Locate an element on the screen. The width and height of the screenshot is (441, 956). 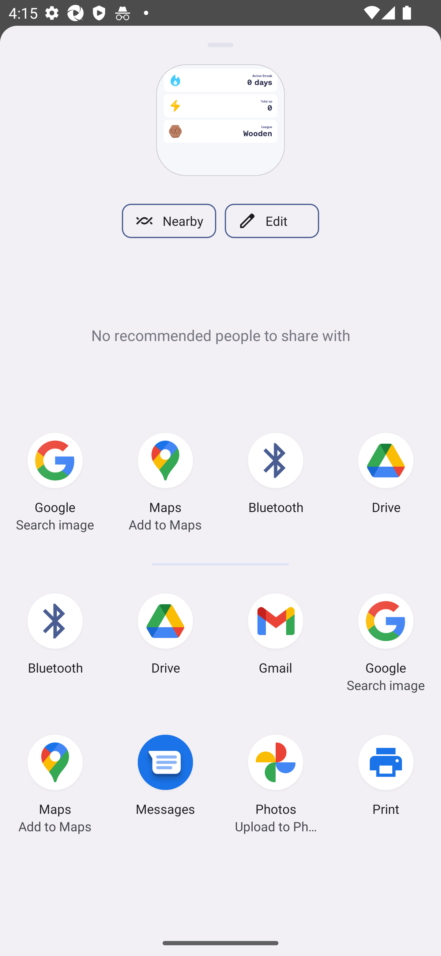
Drive is located at coordinates (165, 635).